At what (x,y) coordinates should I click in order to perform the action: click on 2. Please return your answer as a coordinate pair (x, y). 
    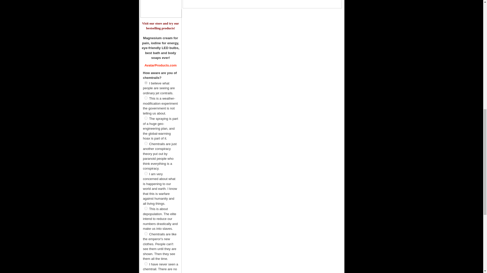
    Looking at the image, I should click on (146, 118).